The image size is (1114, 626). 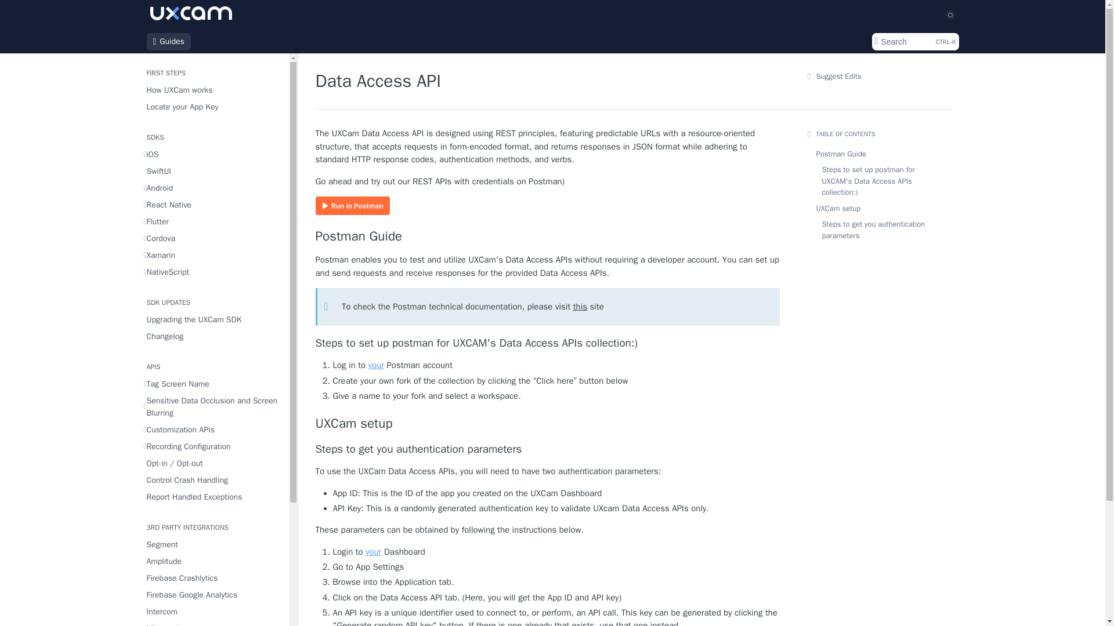 I want to click on Xamarin, so click(x=548, y=449).